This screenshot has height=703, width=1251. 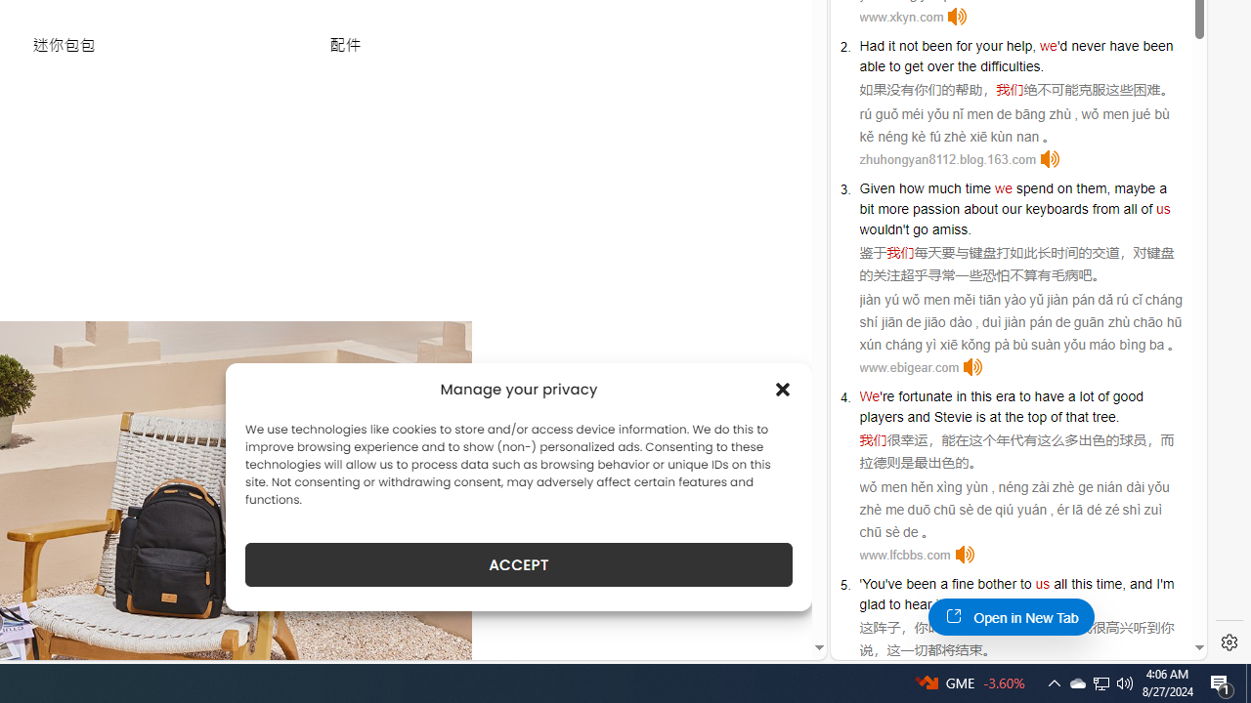 I want to click on more, so click(x=893, y=208).